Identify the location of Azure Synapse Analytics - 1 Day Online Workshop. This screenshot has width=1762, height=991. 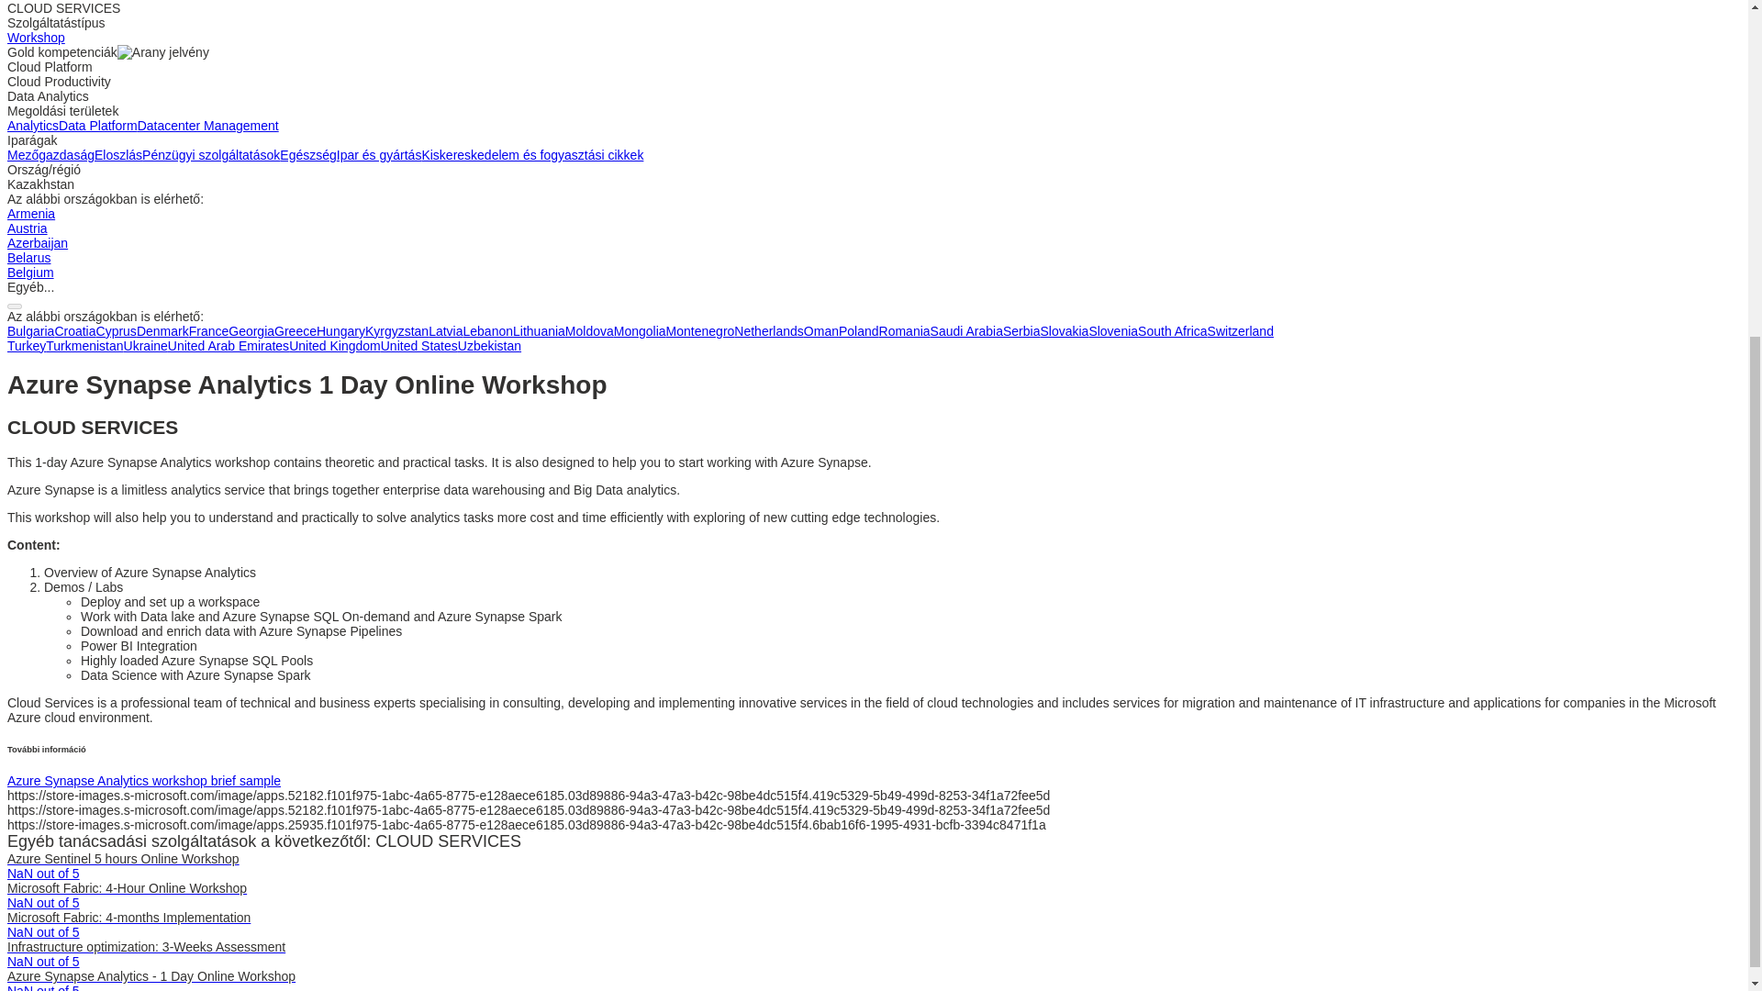
(151, 976).